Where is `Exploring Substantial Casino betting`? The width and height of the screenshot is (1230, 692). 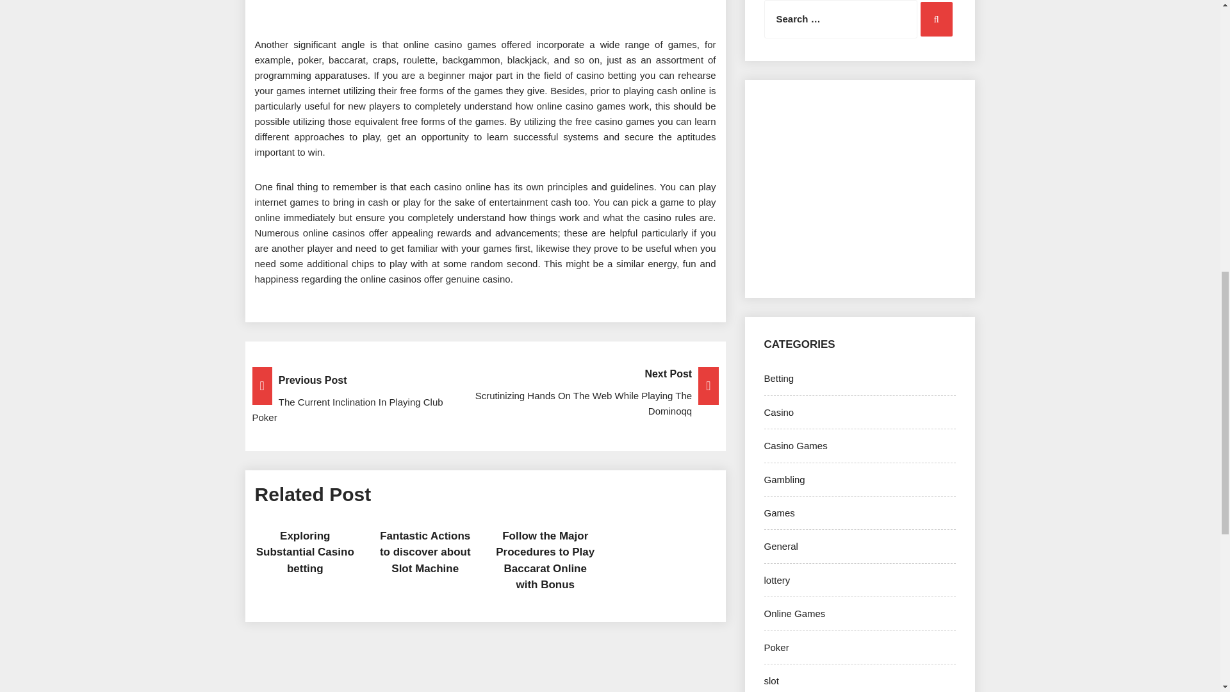 Exploring Substantial Casino betting is located at coordinates (305, 552).